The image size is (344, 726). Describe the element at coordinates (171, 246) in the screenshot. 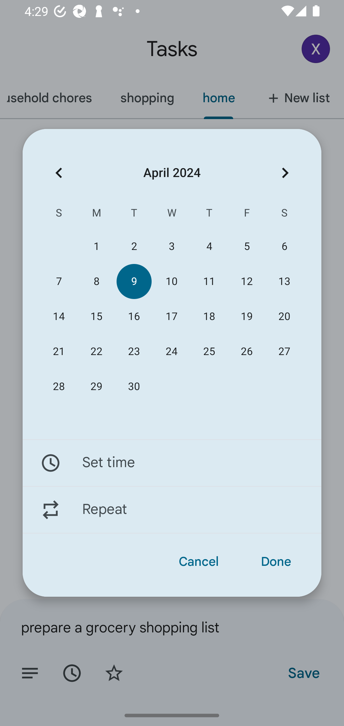

I see `3 03 April 2024` at that location.